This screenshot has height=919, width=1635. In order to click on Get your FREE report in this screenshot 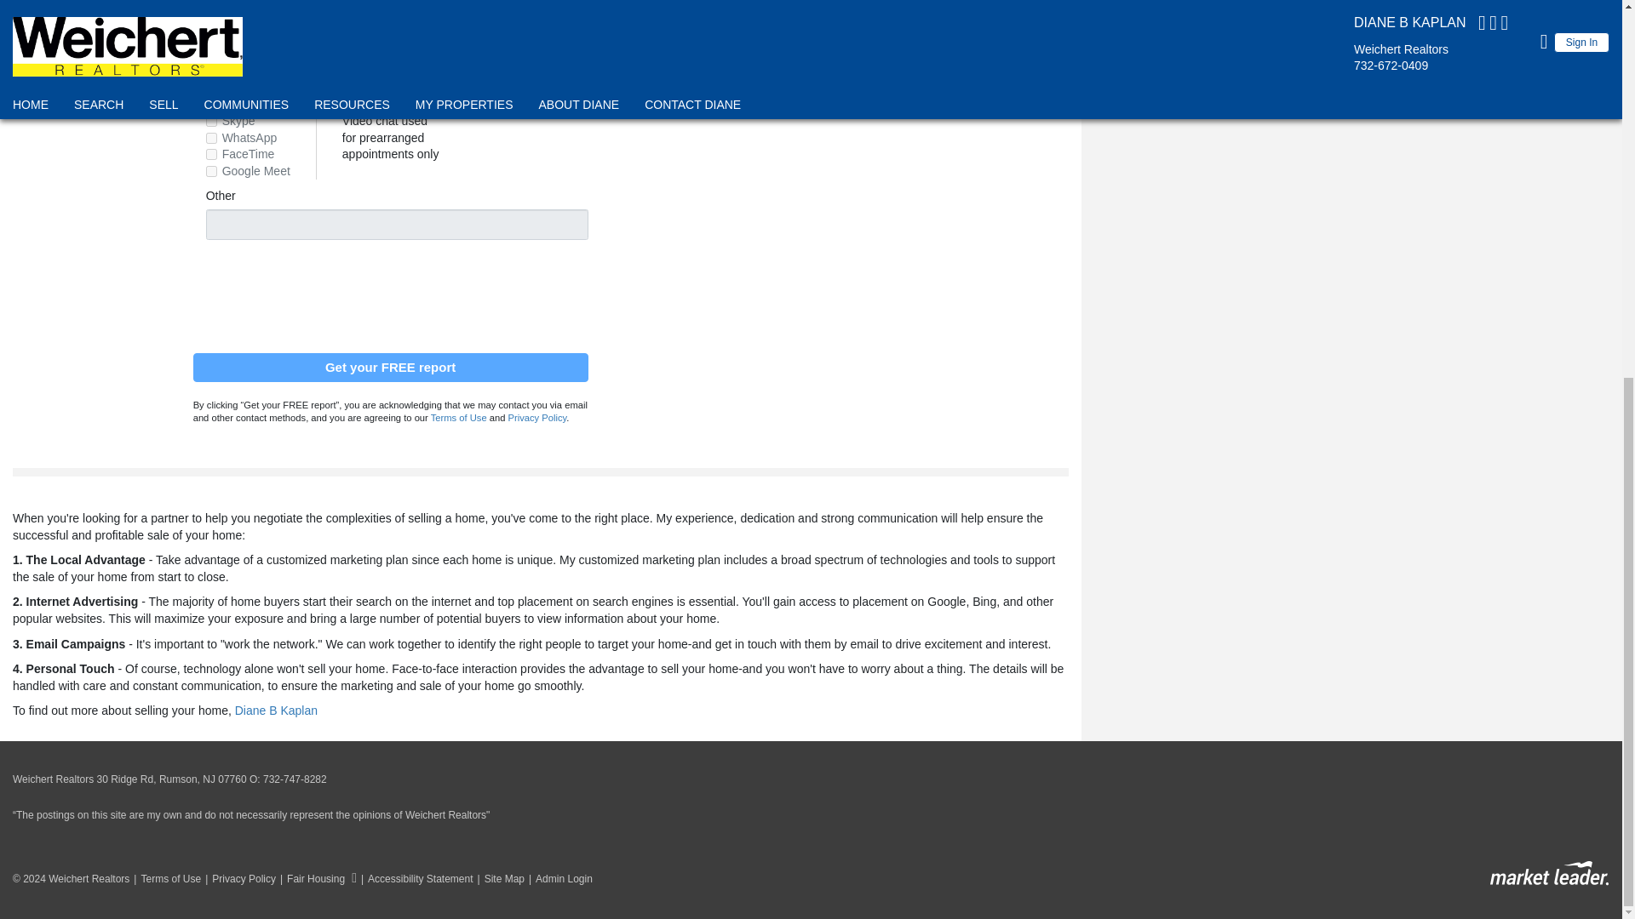, I will do `click(390, 368)`.